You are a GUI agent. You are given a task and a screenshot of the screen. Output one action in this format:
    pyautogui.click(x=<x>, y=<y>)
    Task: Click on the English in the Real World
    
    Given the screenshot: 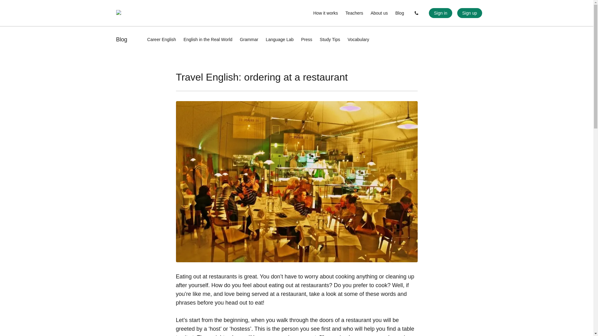 What is the action you would take?
    pyautogui.click(x=208, y=39)
    